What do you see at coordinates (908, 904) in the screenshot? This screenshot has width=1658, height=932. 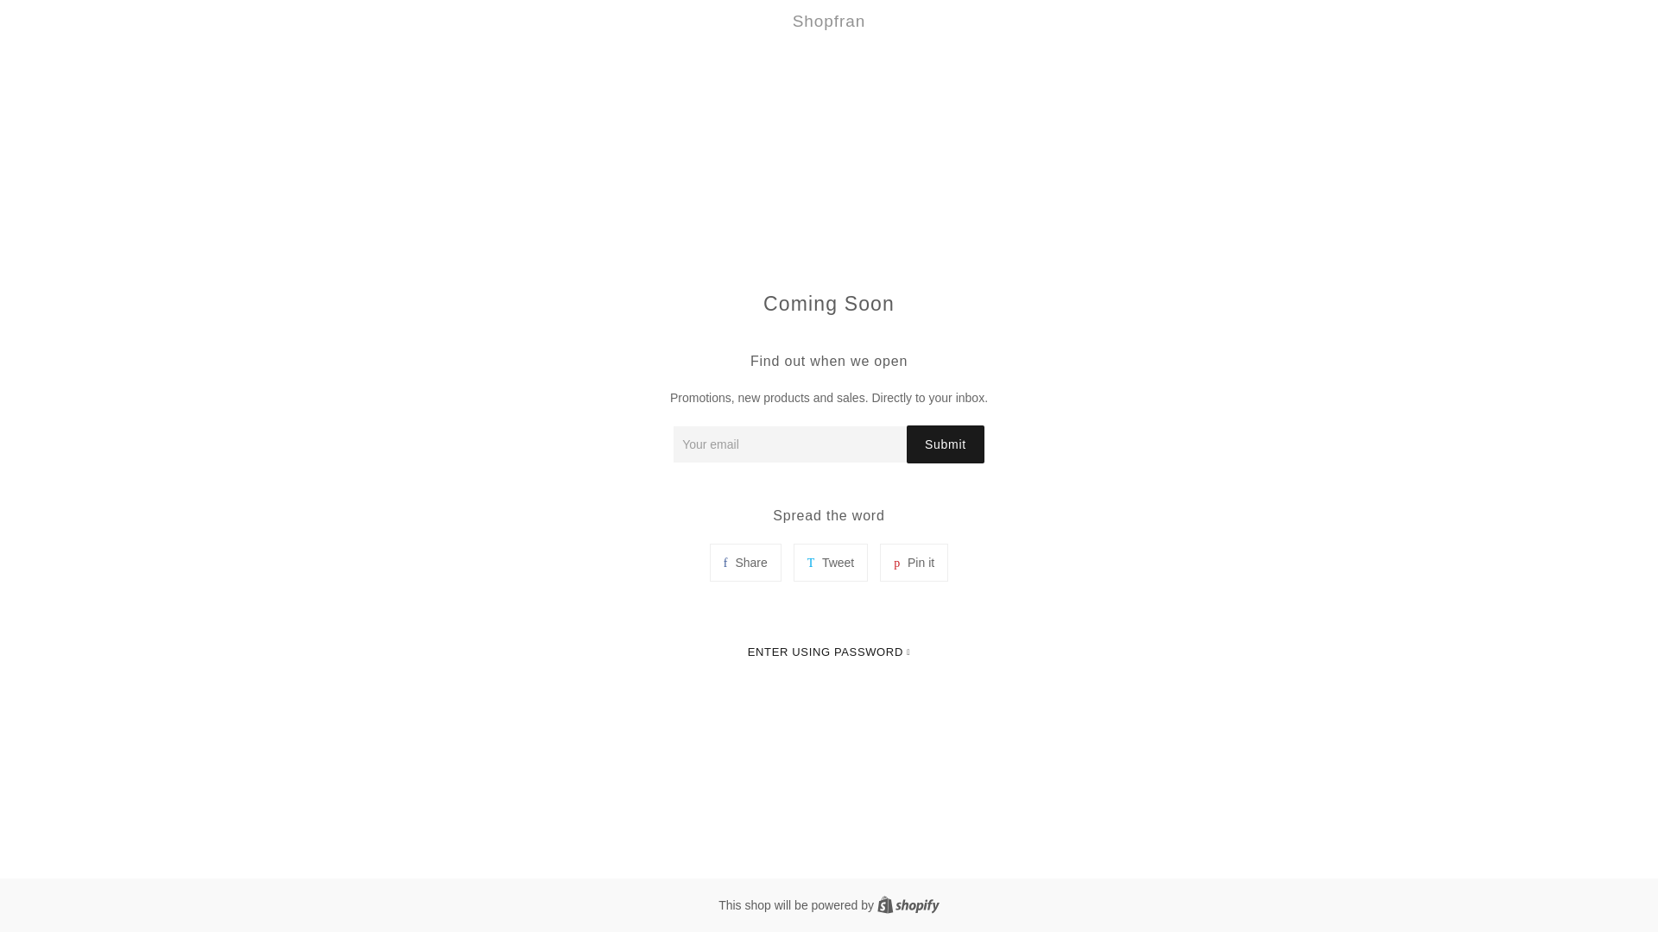 I see `Create your own online store with Shopify` at bounding box center [908, 904].